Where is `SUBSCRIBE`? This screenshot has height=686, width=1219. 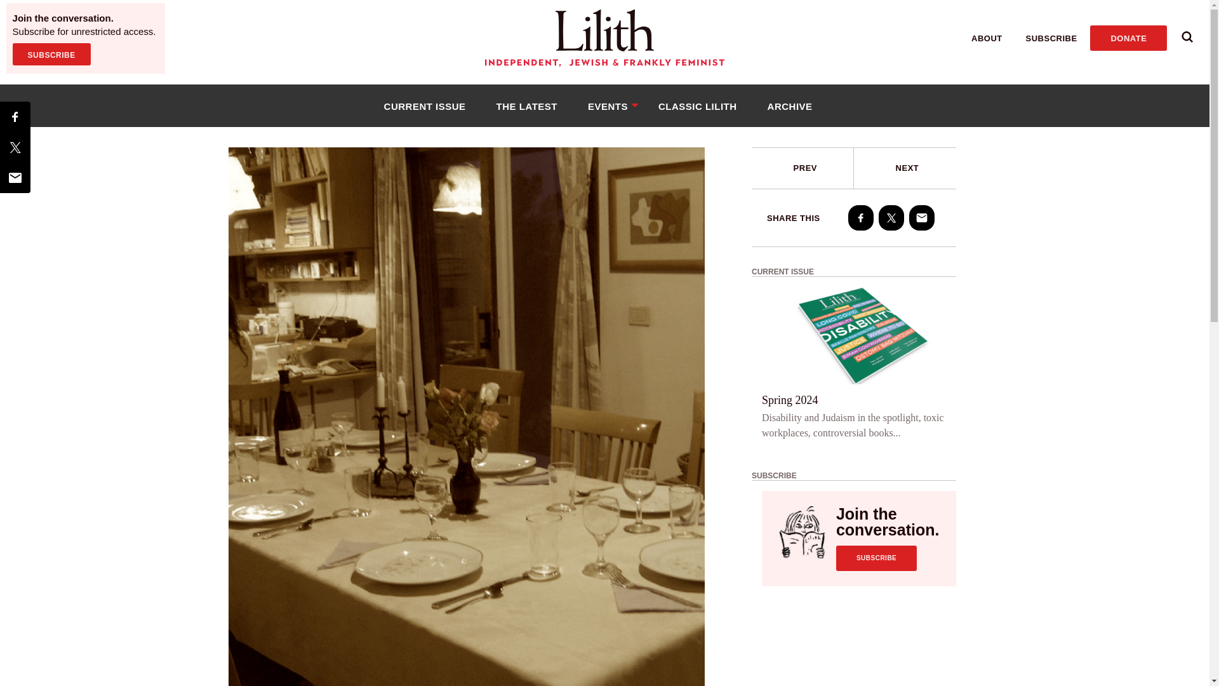
SUBSCRIBE is located at coordinates (876, 558).